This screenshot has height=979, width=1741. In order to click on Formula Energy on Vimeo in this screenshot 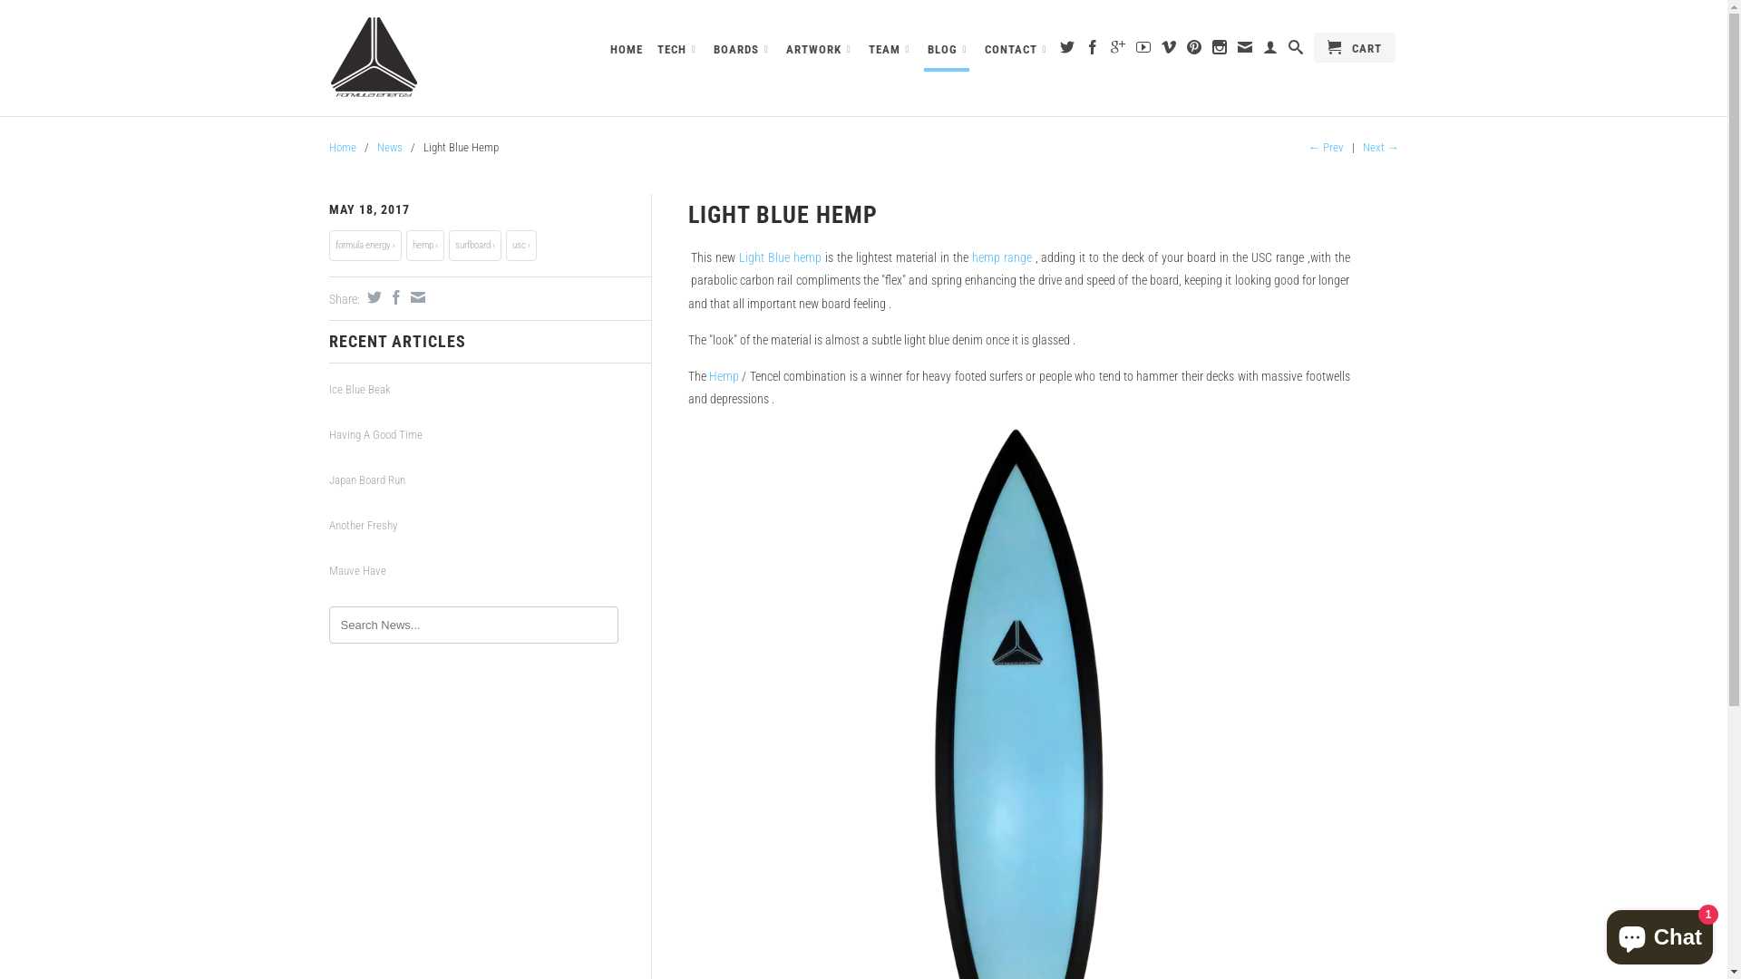, I will do `click(1168, 51)`.